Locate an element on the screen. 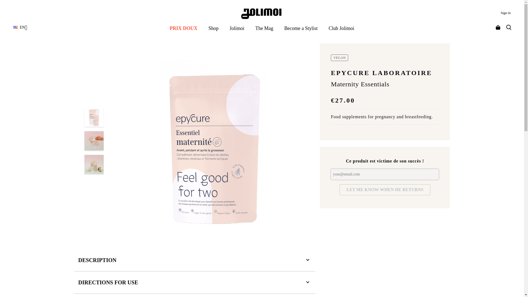 The width and height of the screenshot is (528, 297). PRIX DOUX is located at coordinates (183, 28).